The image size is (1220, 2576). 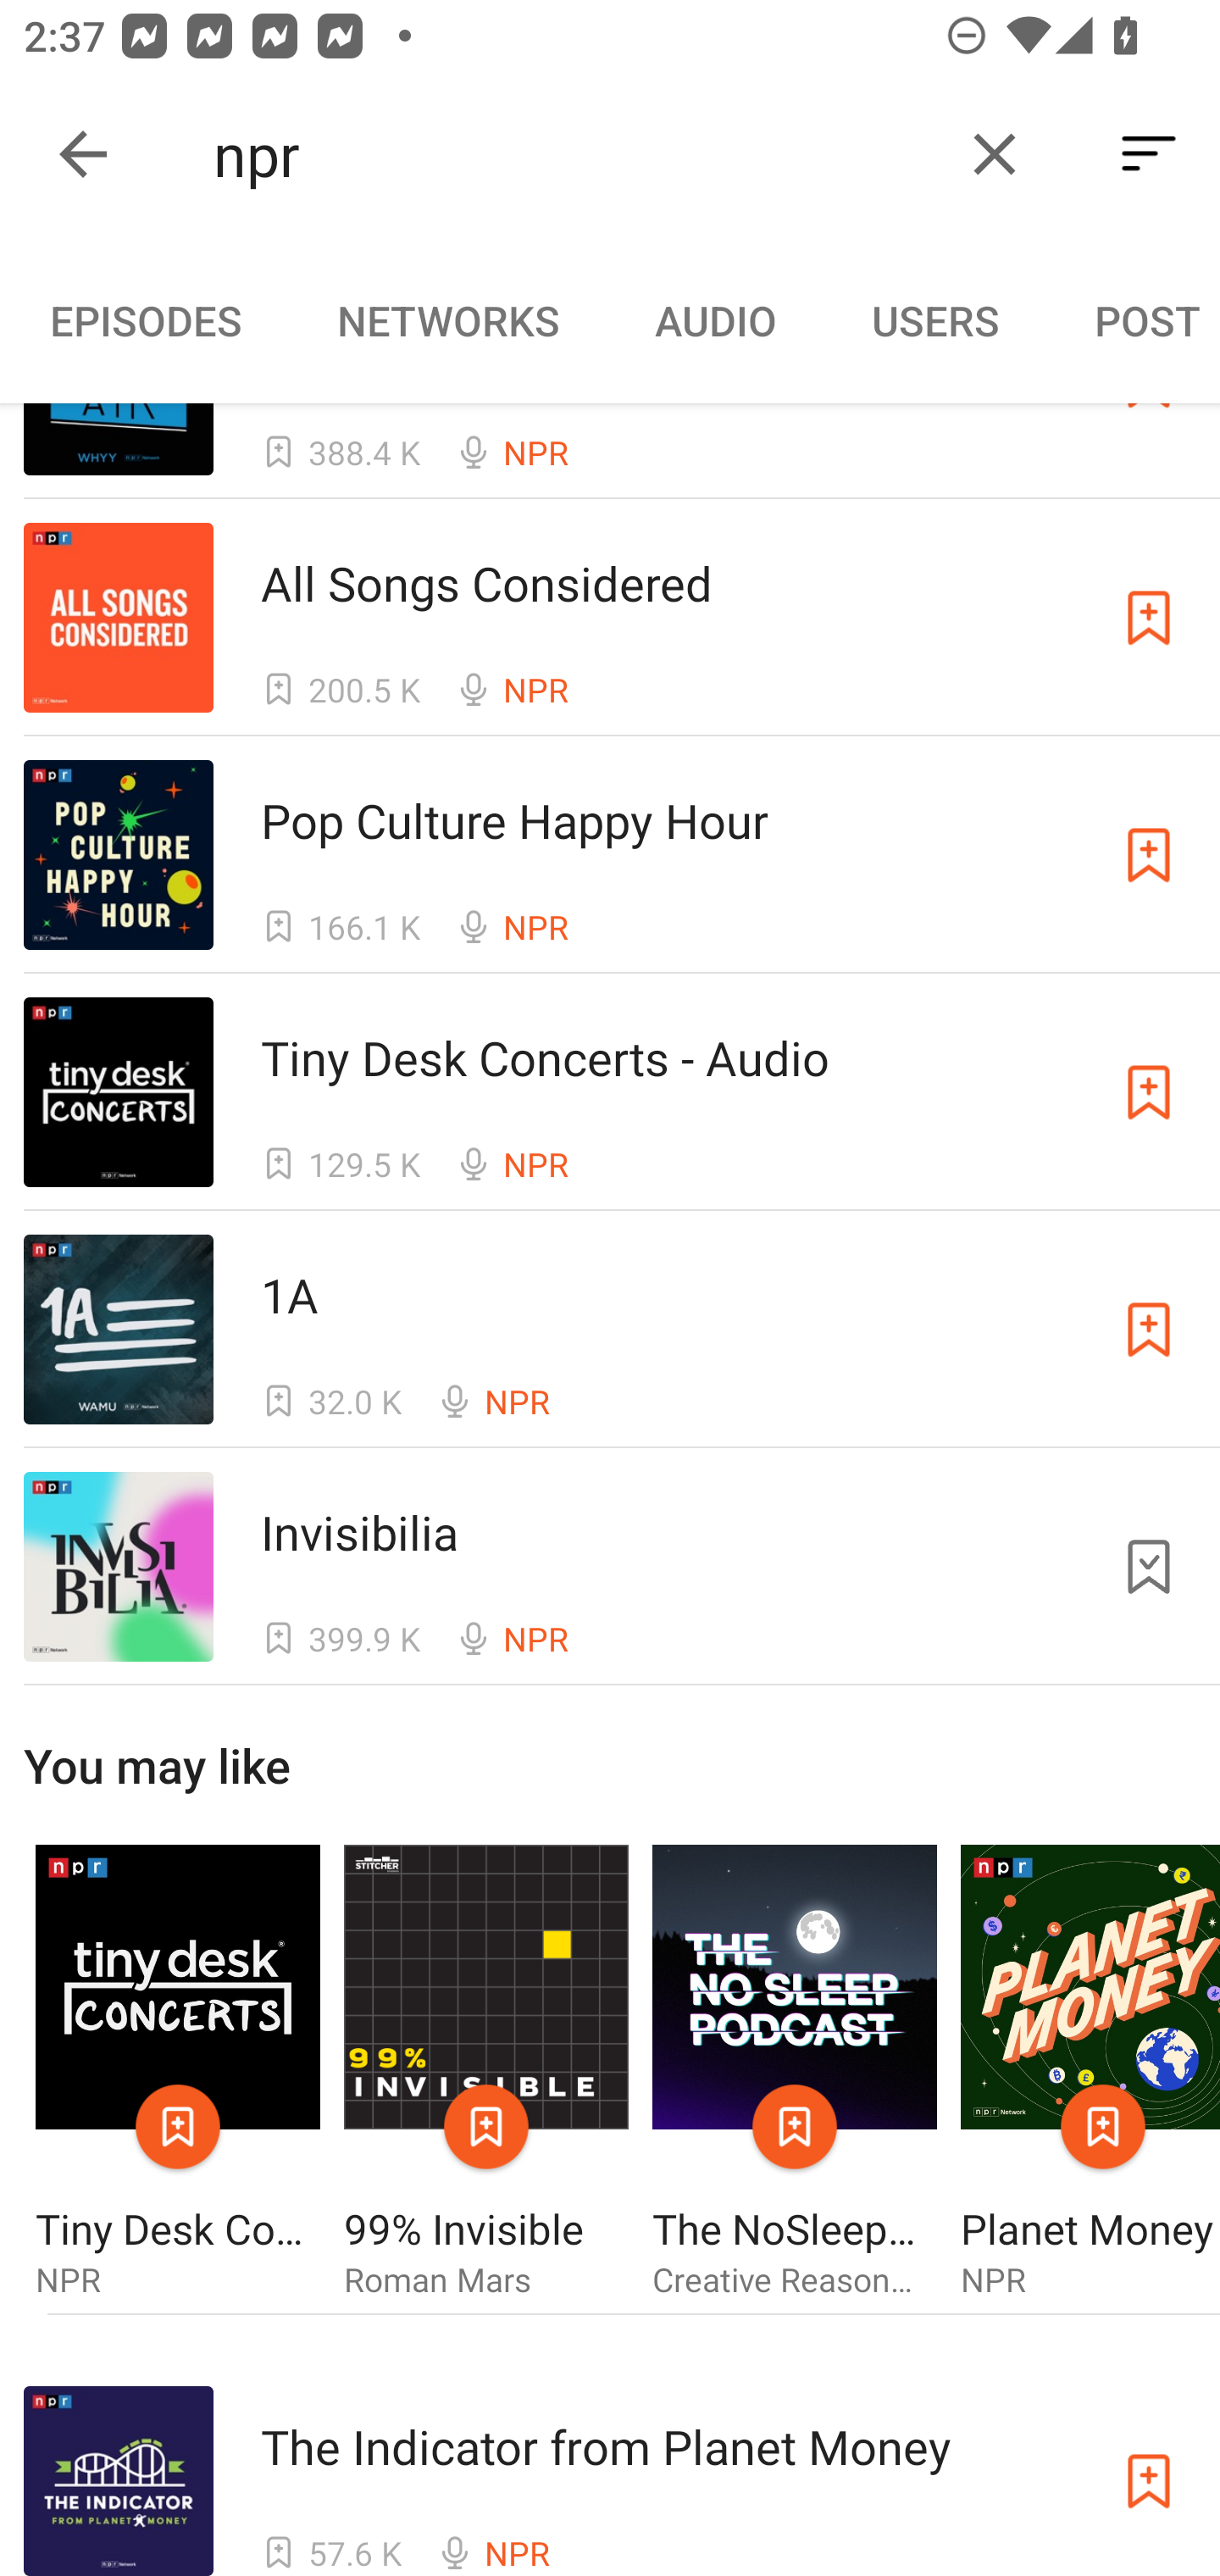 I want to click on Subscribe, so click(x=1149, y=619).